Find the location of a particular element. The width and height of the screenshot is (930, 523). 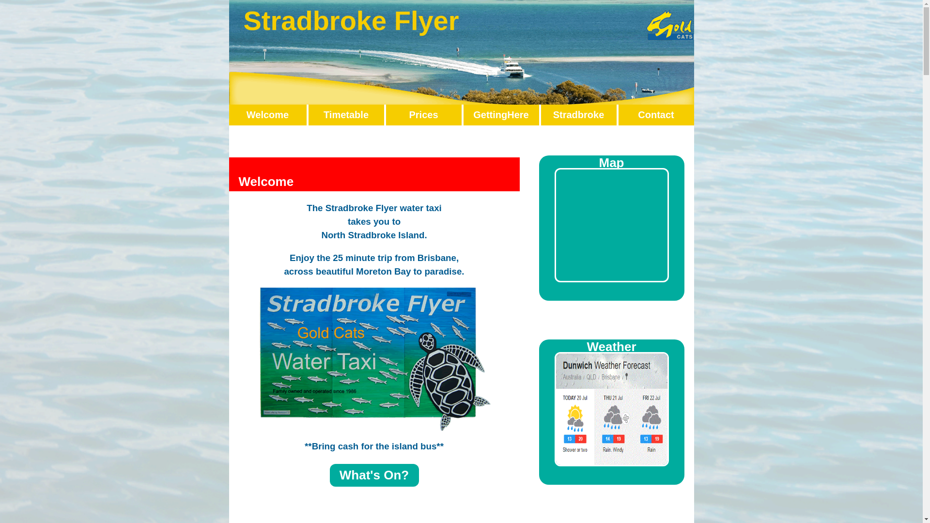

Contact is located at coordinates (656, 115).